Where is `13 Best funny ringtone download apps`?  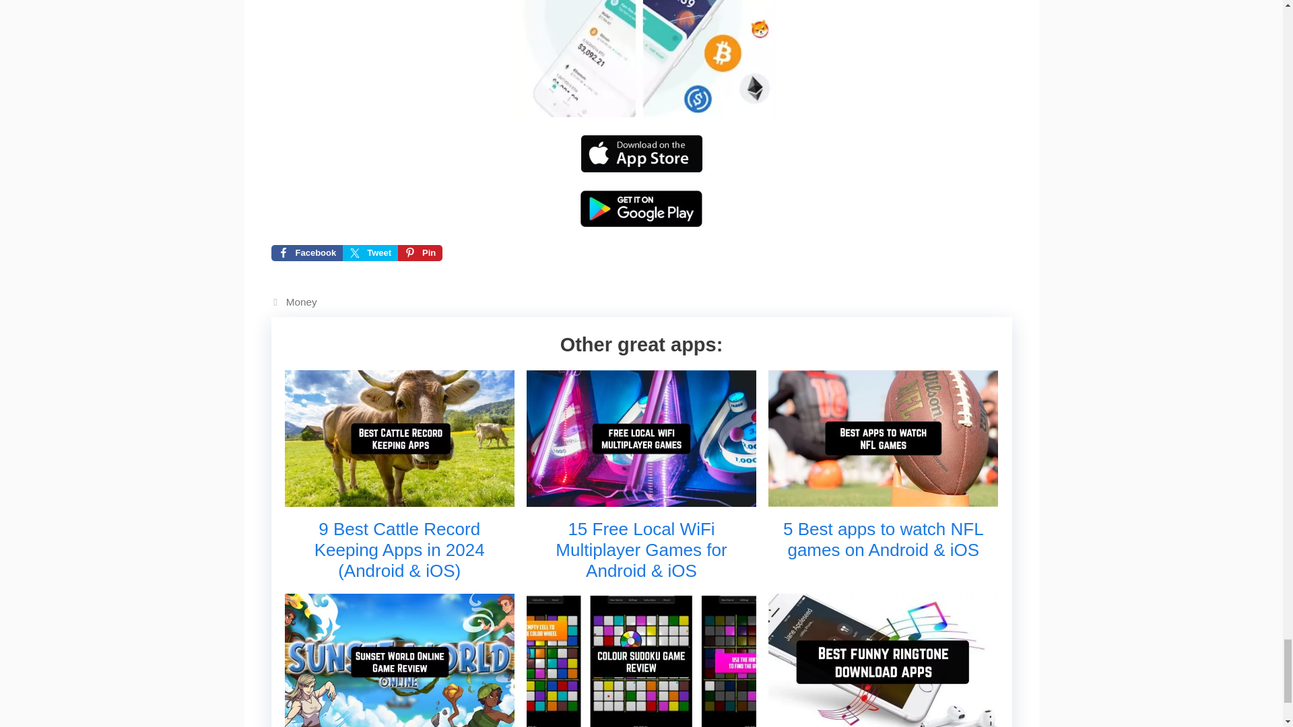 13 Best funny ringtone download apps is located at coordinates (883, 720).